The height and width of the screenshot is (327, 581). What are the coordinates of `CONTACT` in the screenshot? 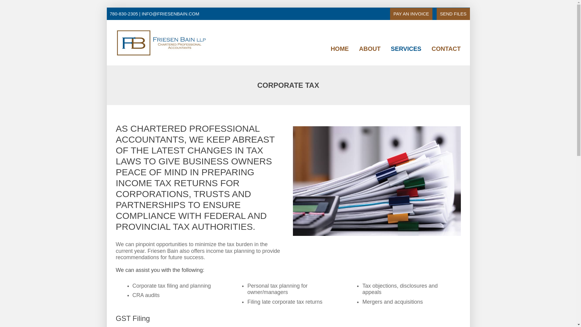 It's located at (446, 49).